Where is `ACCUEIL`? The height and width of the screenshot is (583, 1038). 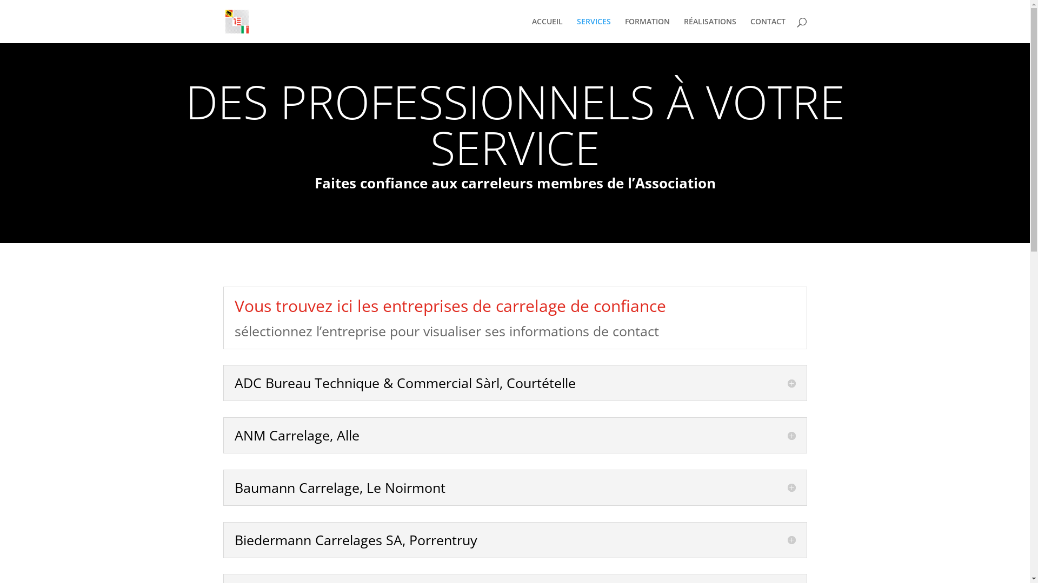 ACCUEIL is located at coordinates (547, 30).